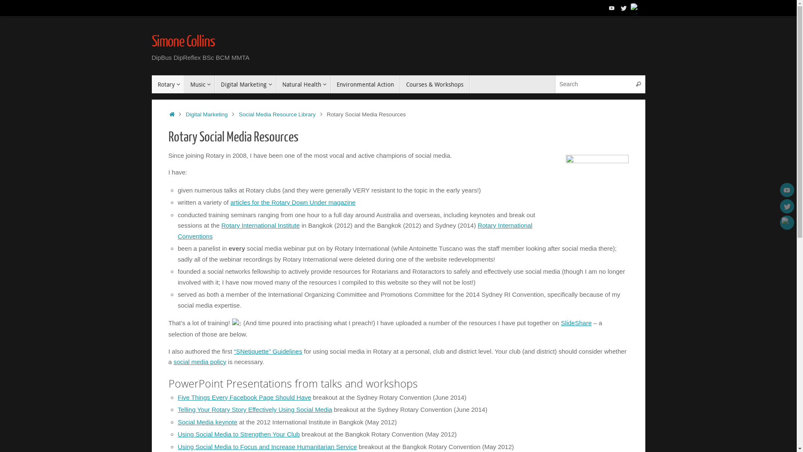 The width and height of the screenshot is (803, 452). What do you see at coordinates (576, 323) in the screenshot?
I see `SlideShare` at bounding box center [576, 323].